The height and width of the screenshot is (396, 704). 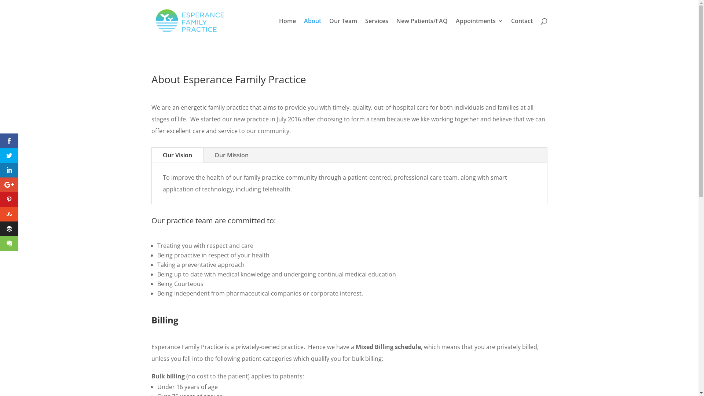 What do you see at coordinates (231, 155) in the screenshot?
I see `Our Mission` at bounding box center [231, 155].